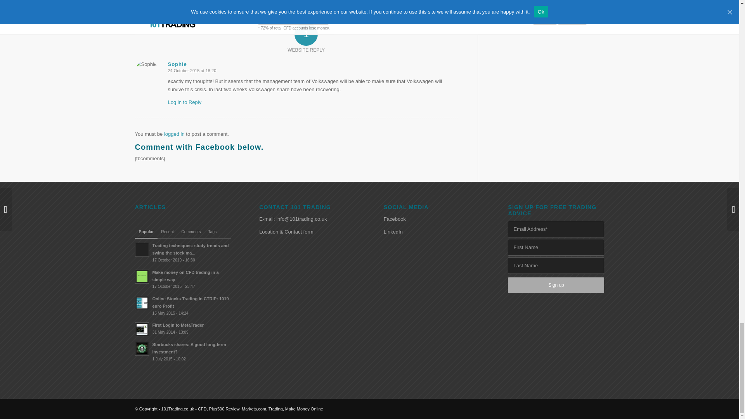 This screenshot has width=745, height=419. I want to click on Sign up, so click(556, 285).